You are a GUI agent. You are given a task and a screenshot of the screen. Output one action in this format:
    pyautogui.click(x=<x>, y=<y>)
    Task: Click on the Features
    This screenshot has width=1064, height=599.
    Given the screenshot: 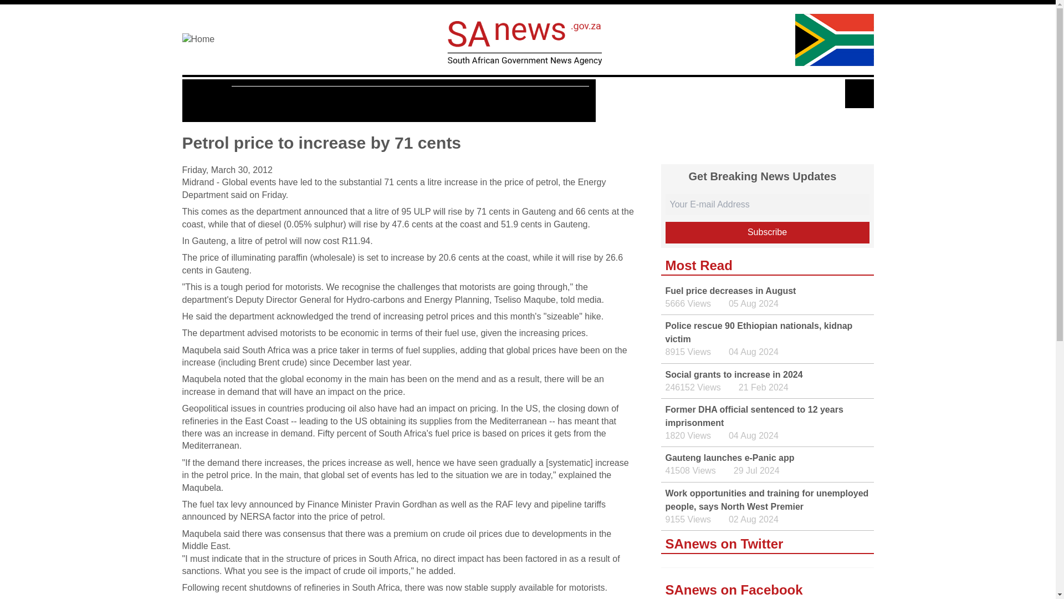 What is the action you would take?
    pyautogui.click(x=260, y=101)
    